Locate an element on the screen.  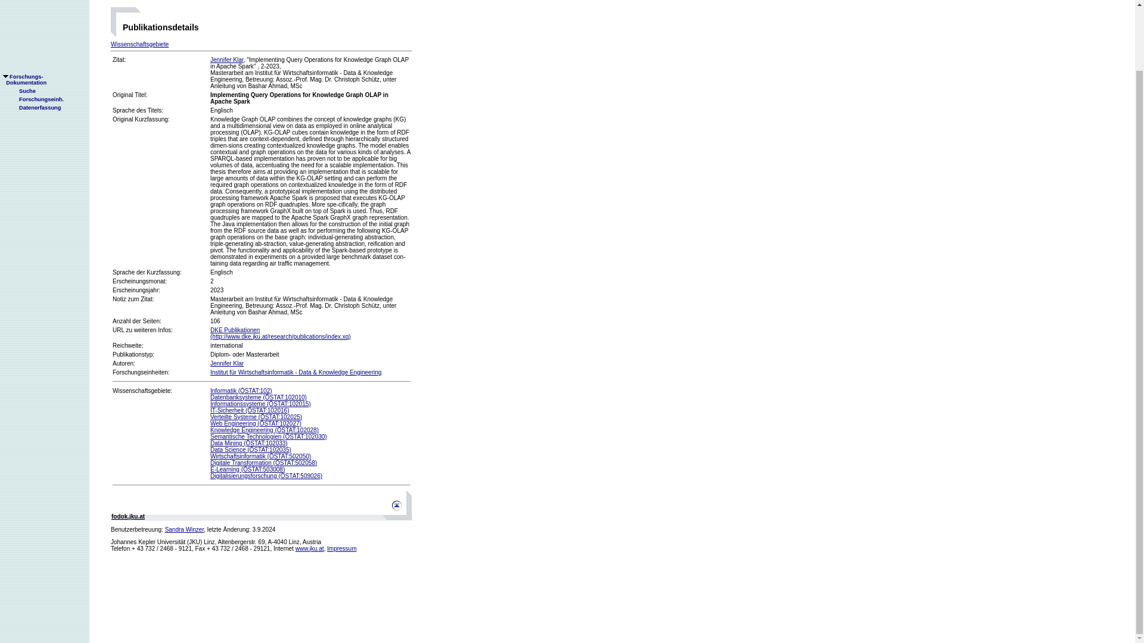
Suche is located at coordinates (35, 37).